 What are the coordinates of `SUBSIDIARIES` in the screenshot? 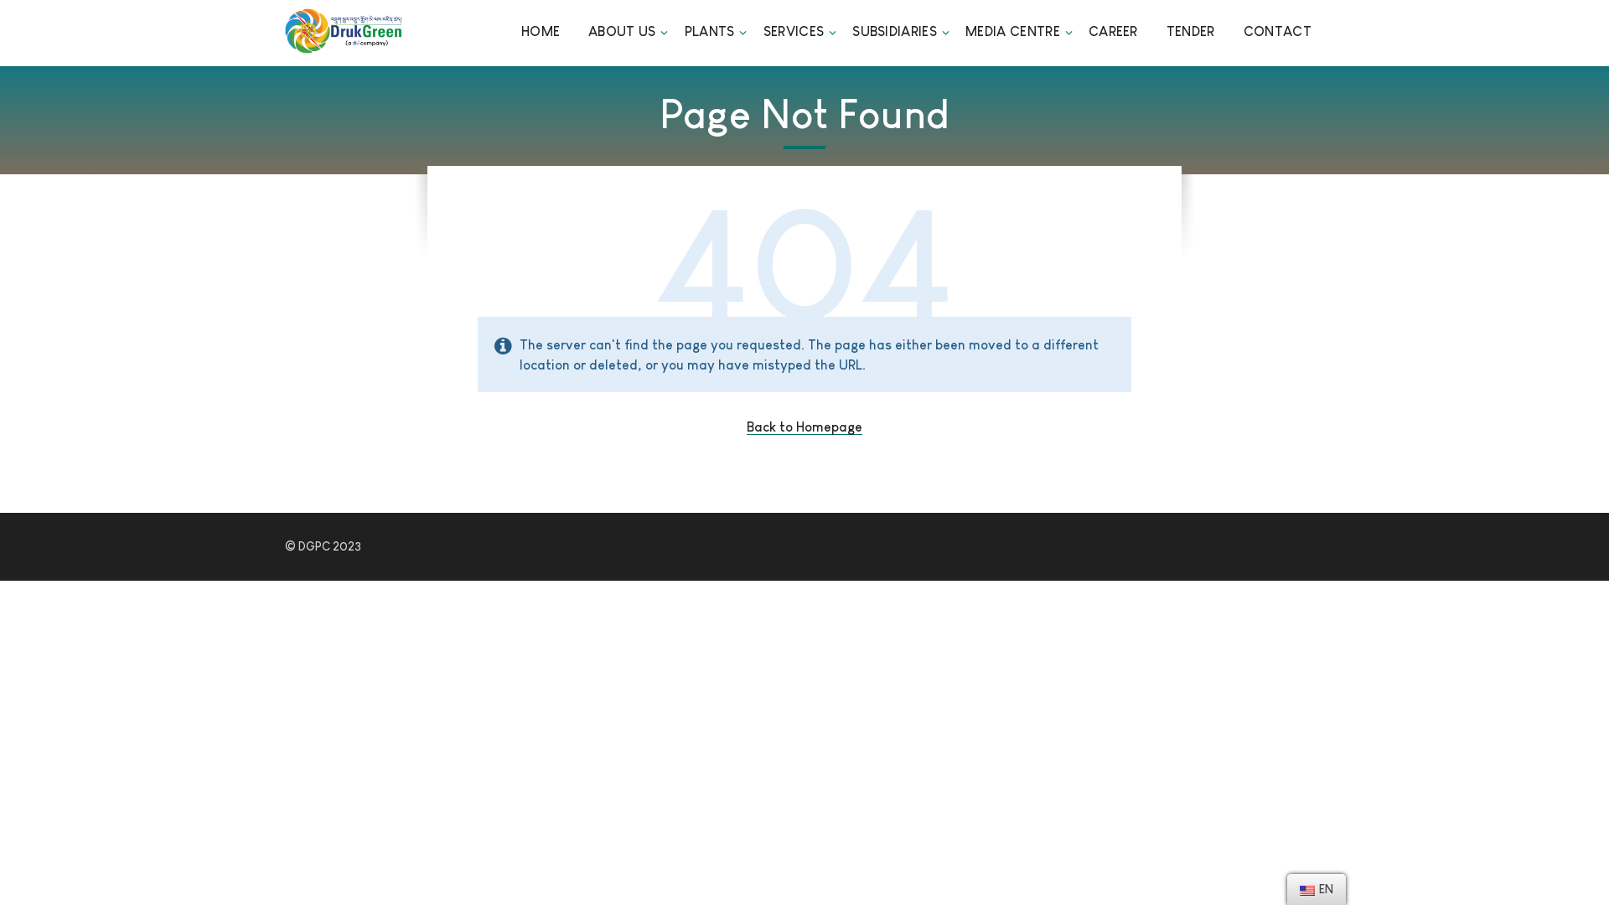 It's located at (895, 33).